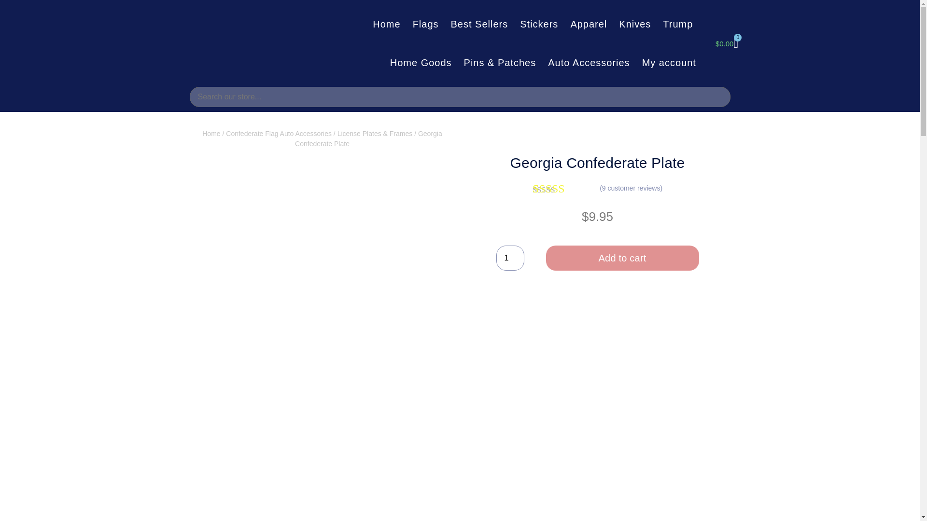 This screenshot has height=521, width=927. Describe the element at coordinates (589, 24) in the screenshot. I see `Apparel` at that location.